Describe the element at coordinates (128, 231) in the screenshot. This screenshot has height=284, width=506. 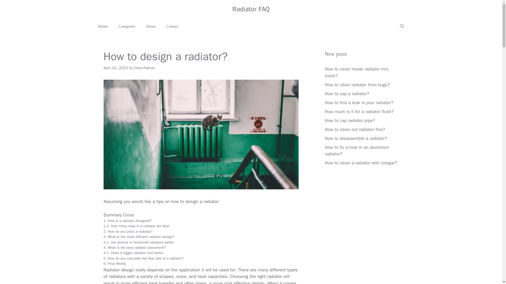
I see `2. How do you pitch a radiator?` at that location.